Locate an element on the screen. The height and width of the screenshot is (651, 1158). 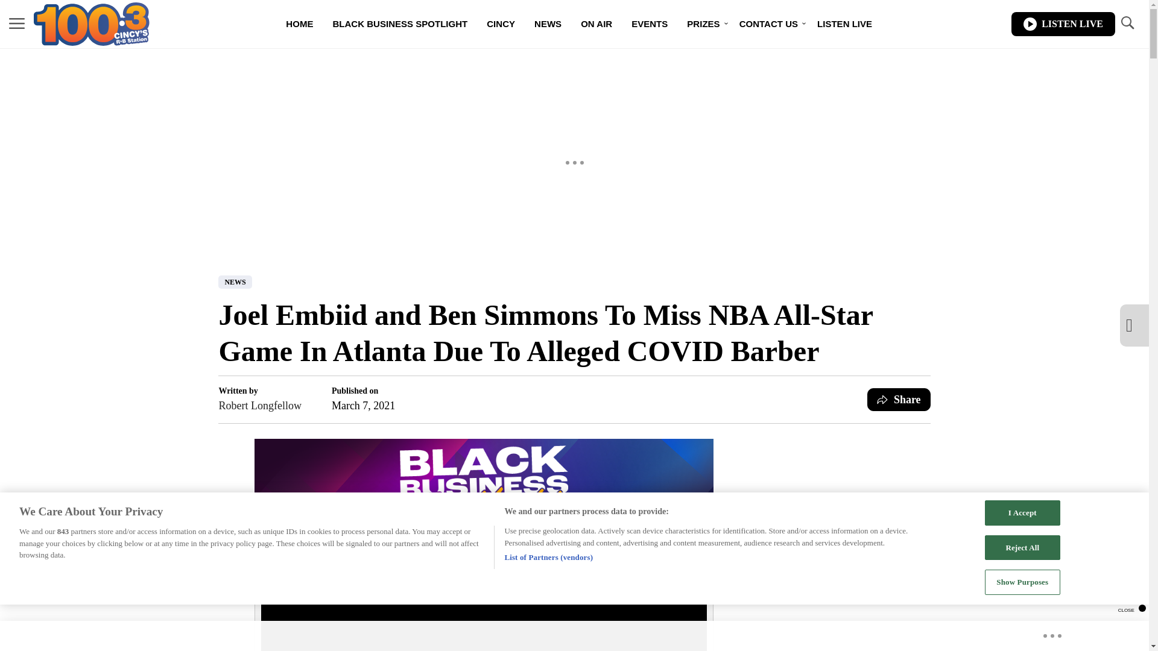
PRIZES is located at coordinates (703, 24).